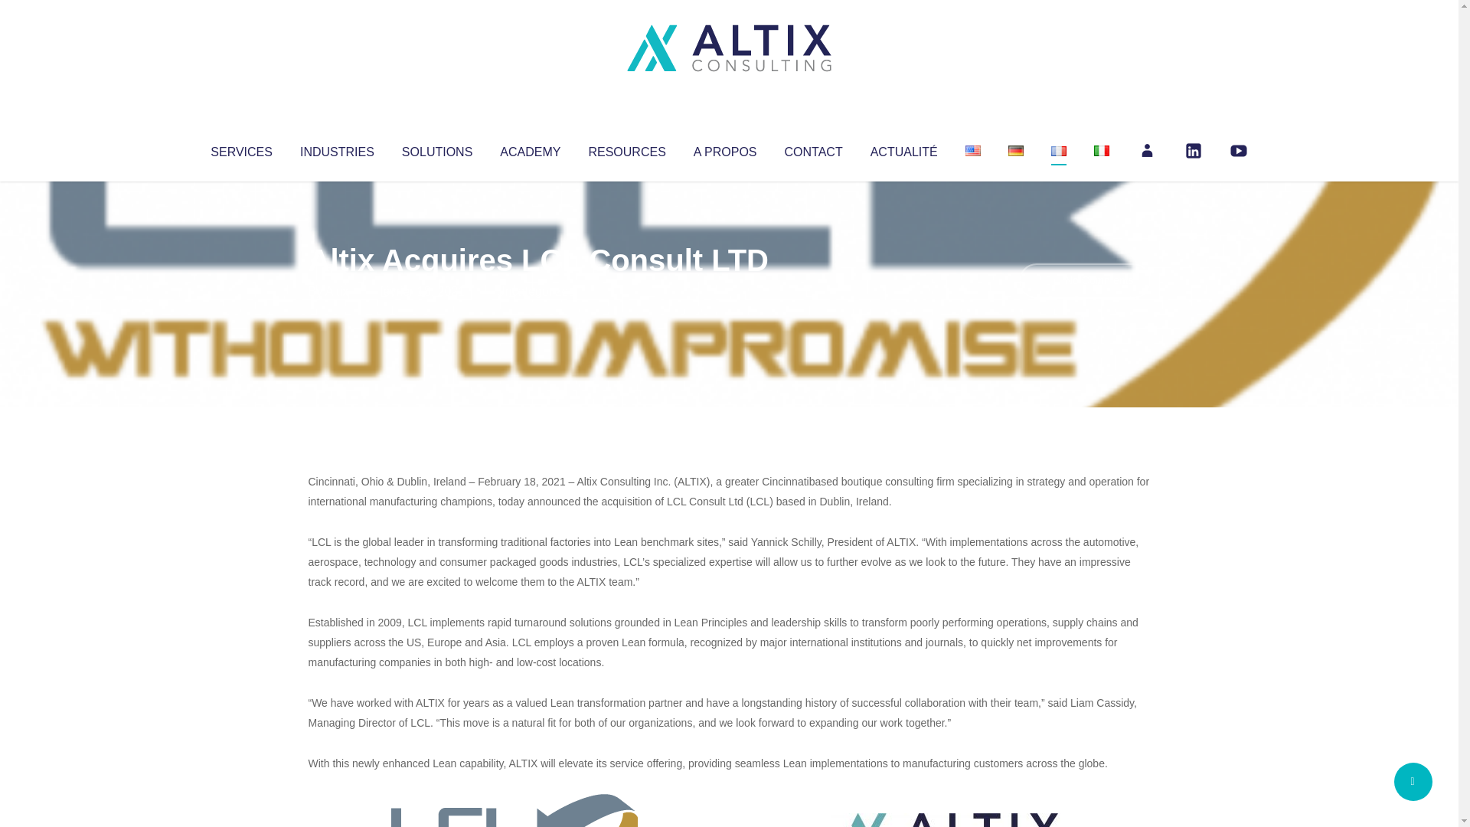  I want to click on Articles par Altix, so click(337, 291).